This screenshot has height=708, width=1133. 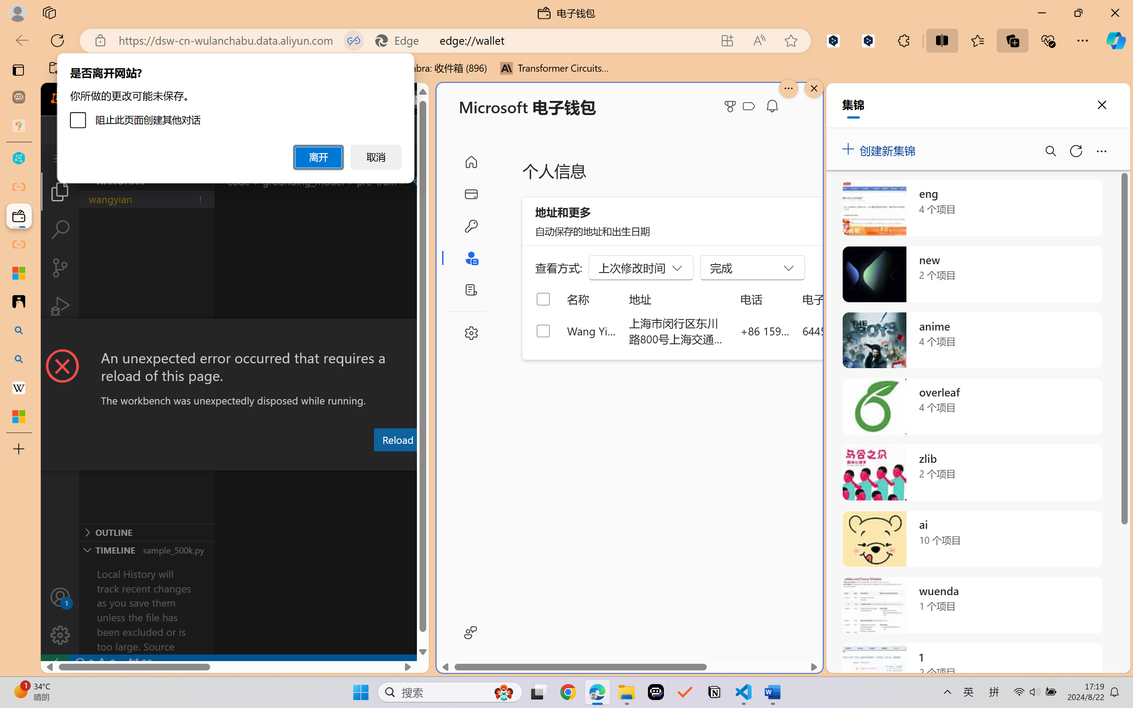 What do you see at coordinates (1116, 40) in the screenshot?
I see `Copilot (Ctrl+Shift+.)` at bounding box center [1116, 40].